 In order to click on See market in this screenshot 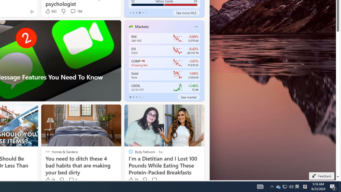, I will do `click(189, 97)`.